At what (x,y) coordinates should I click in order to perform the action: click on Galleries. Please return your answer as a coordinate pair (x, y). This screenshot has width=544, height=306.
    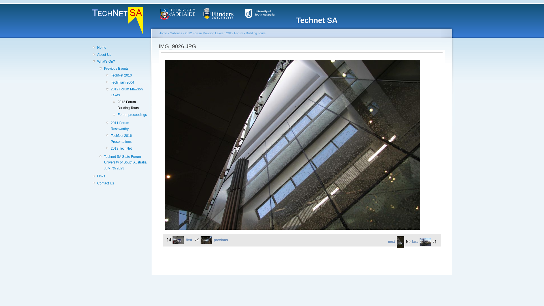
    Looking at the image, I should click on (176, 33).